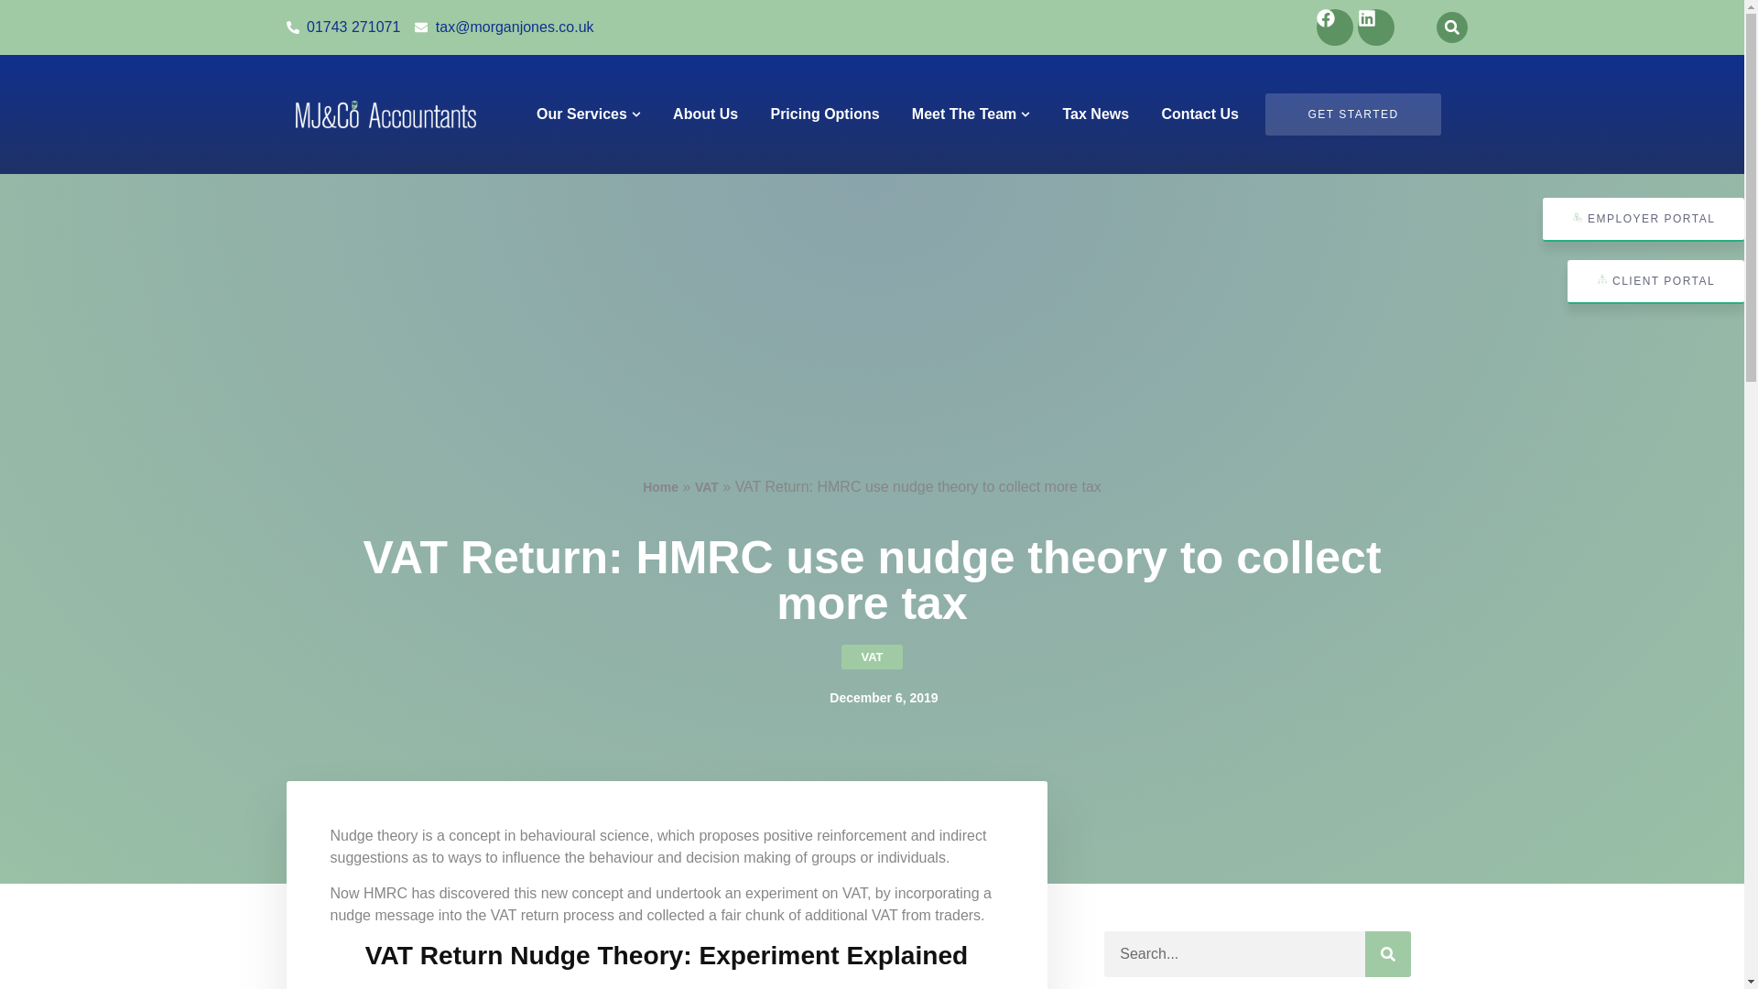 This screenshot has width=1758, height=989. I want to click on Our Services, so click(581, 114).